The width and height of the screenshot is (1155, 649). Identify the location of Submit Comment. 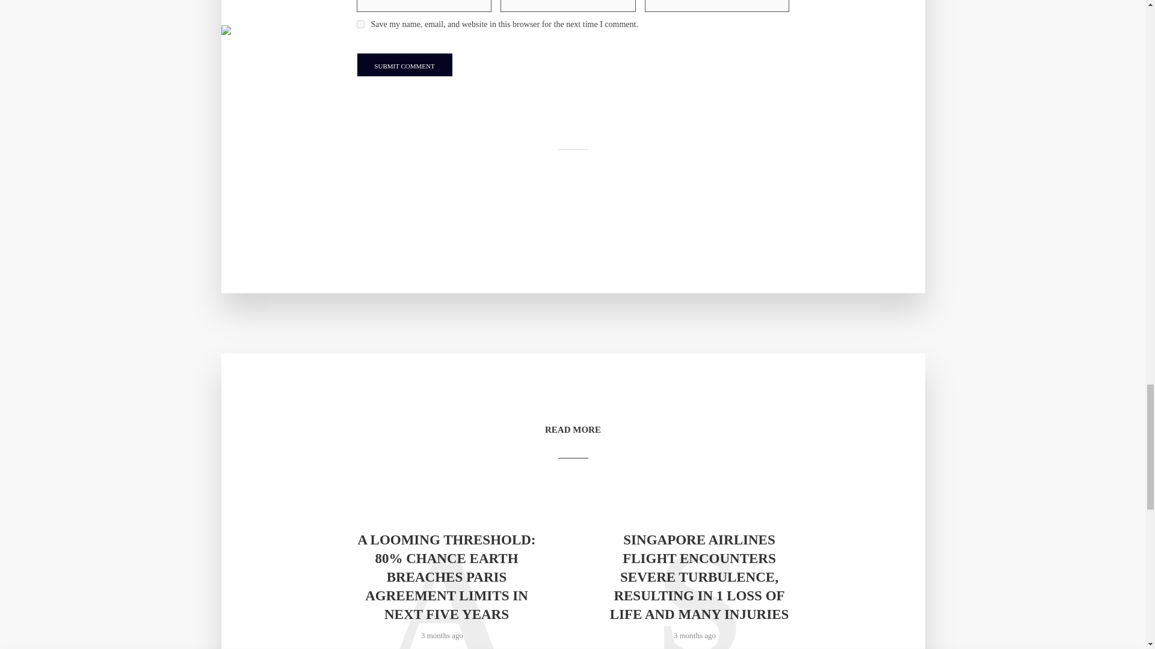
(404, 65).